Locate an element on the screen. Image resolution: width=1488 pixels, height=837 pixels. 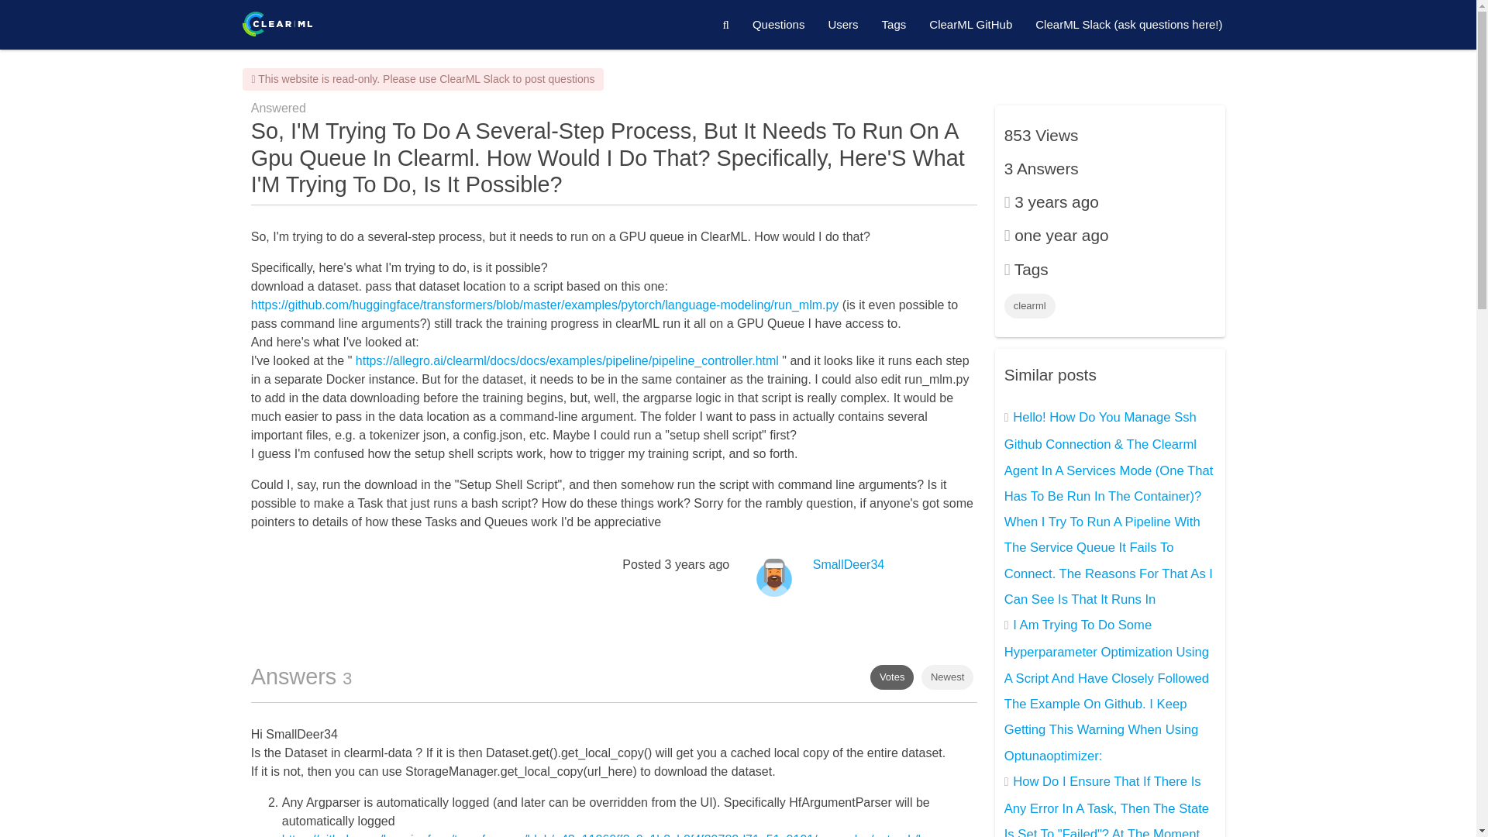
17 June 2021, 21:50 is located at coordinates (697, 564).